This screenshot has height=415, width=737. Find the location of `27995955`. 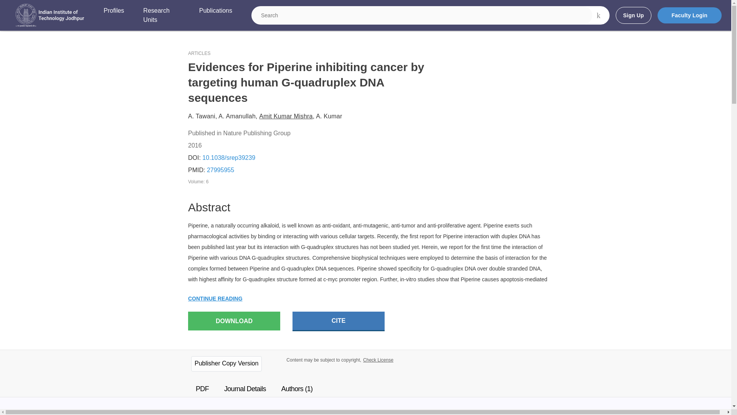

27995955 is located at coordinates (220, 170).